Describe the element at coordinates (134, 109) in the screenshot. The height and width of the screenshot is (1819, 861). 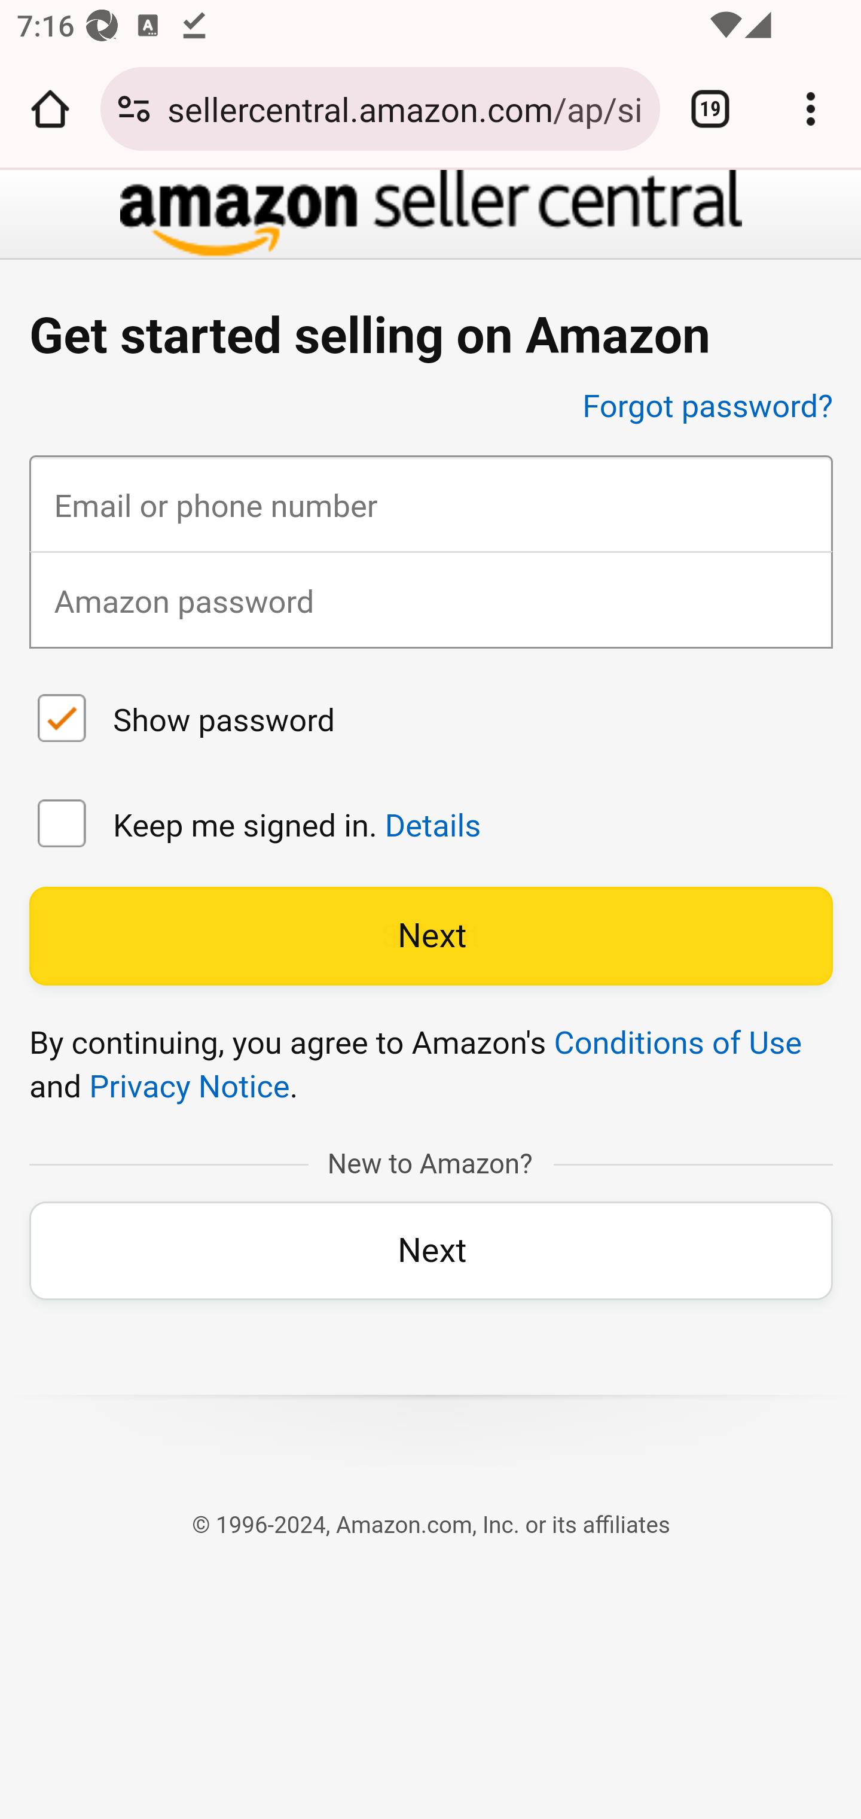
I see `Connection is secure` at that location.